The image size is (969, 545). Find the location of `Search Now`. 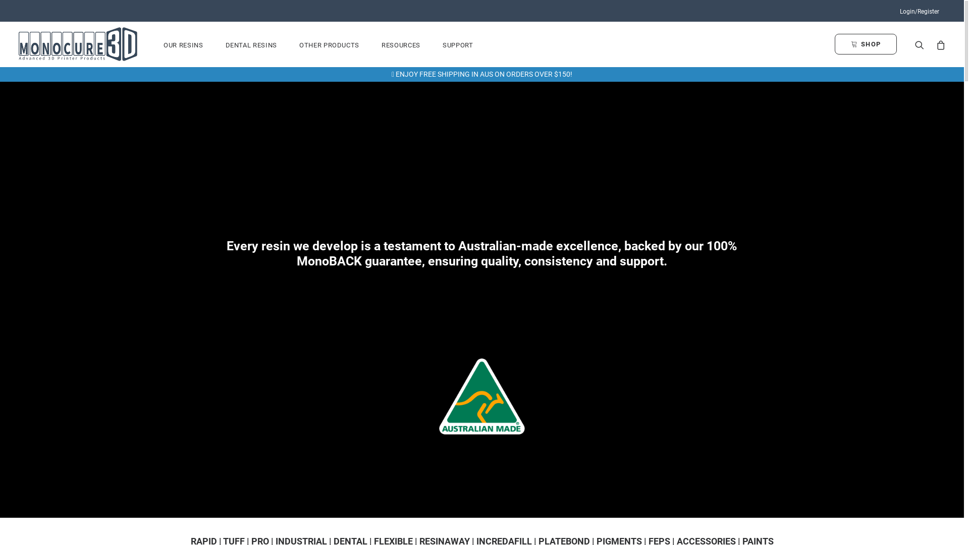

Search Now is located at coordinates (922, 44).